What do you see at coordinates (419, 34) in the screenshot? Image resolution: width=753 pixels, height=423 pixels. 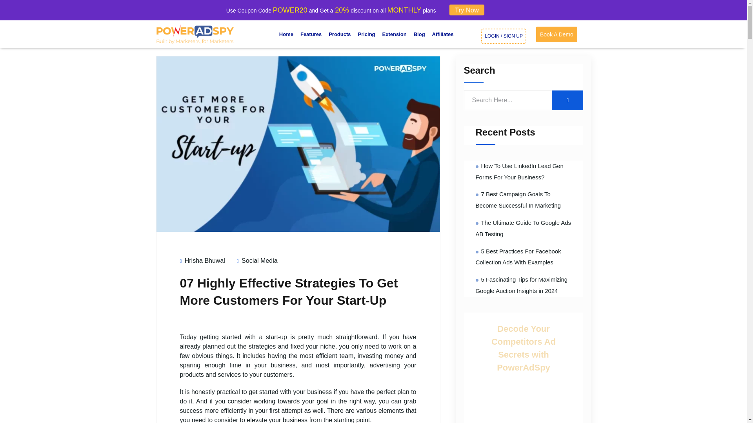 I see `Blog` at bounding box center [419, 34].